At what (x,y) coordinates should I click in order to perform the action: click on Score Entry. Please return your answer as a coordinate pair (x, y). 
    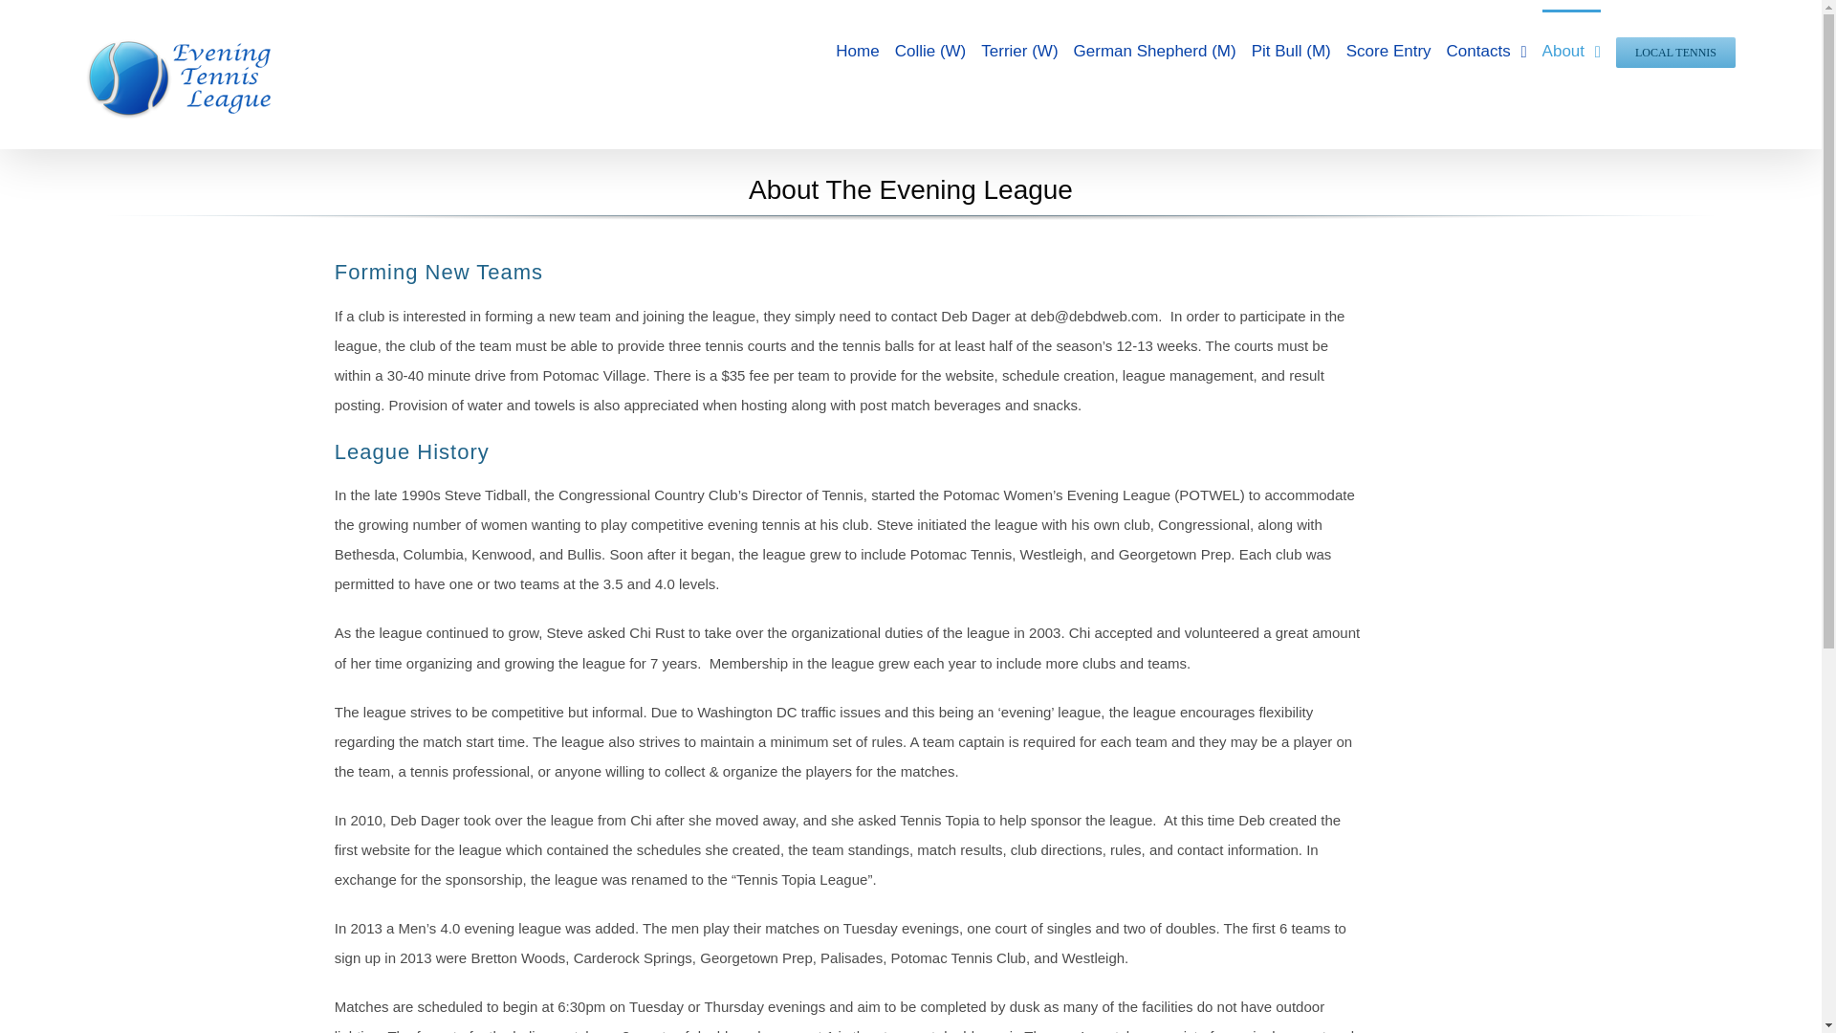
    Looking at the image, I should click on (1388, 49).